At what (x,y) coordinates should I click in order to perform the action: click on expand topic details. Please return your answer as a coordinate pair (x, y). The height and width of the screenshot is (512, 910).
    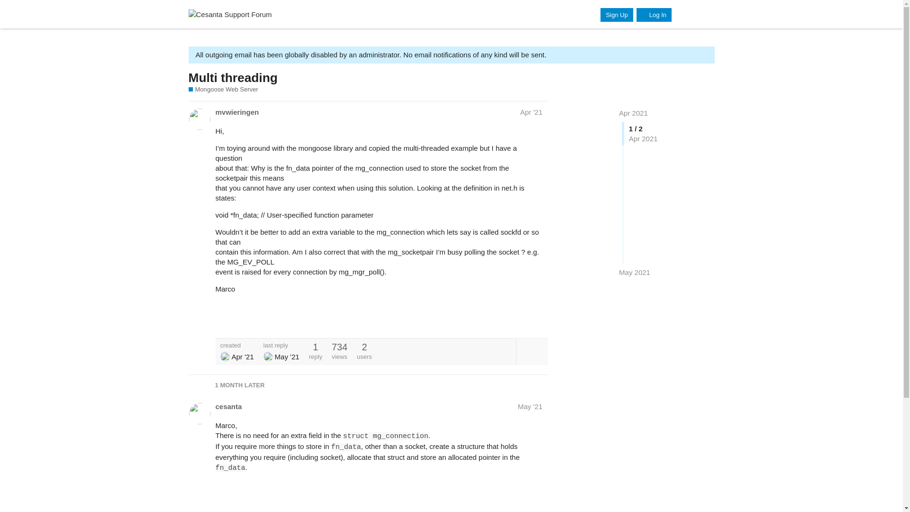
    Looking at the image, I should click on (532, 351).